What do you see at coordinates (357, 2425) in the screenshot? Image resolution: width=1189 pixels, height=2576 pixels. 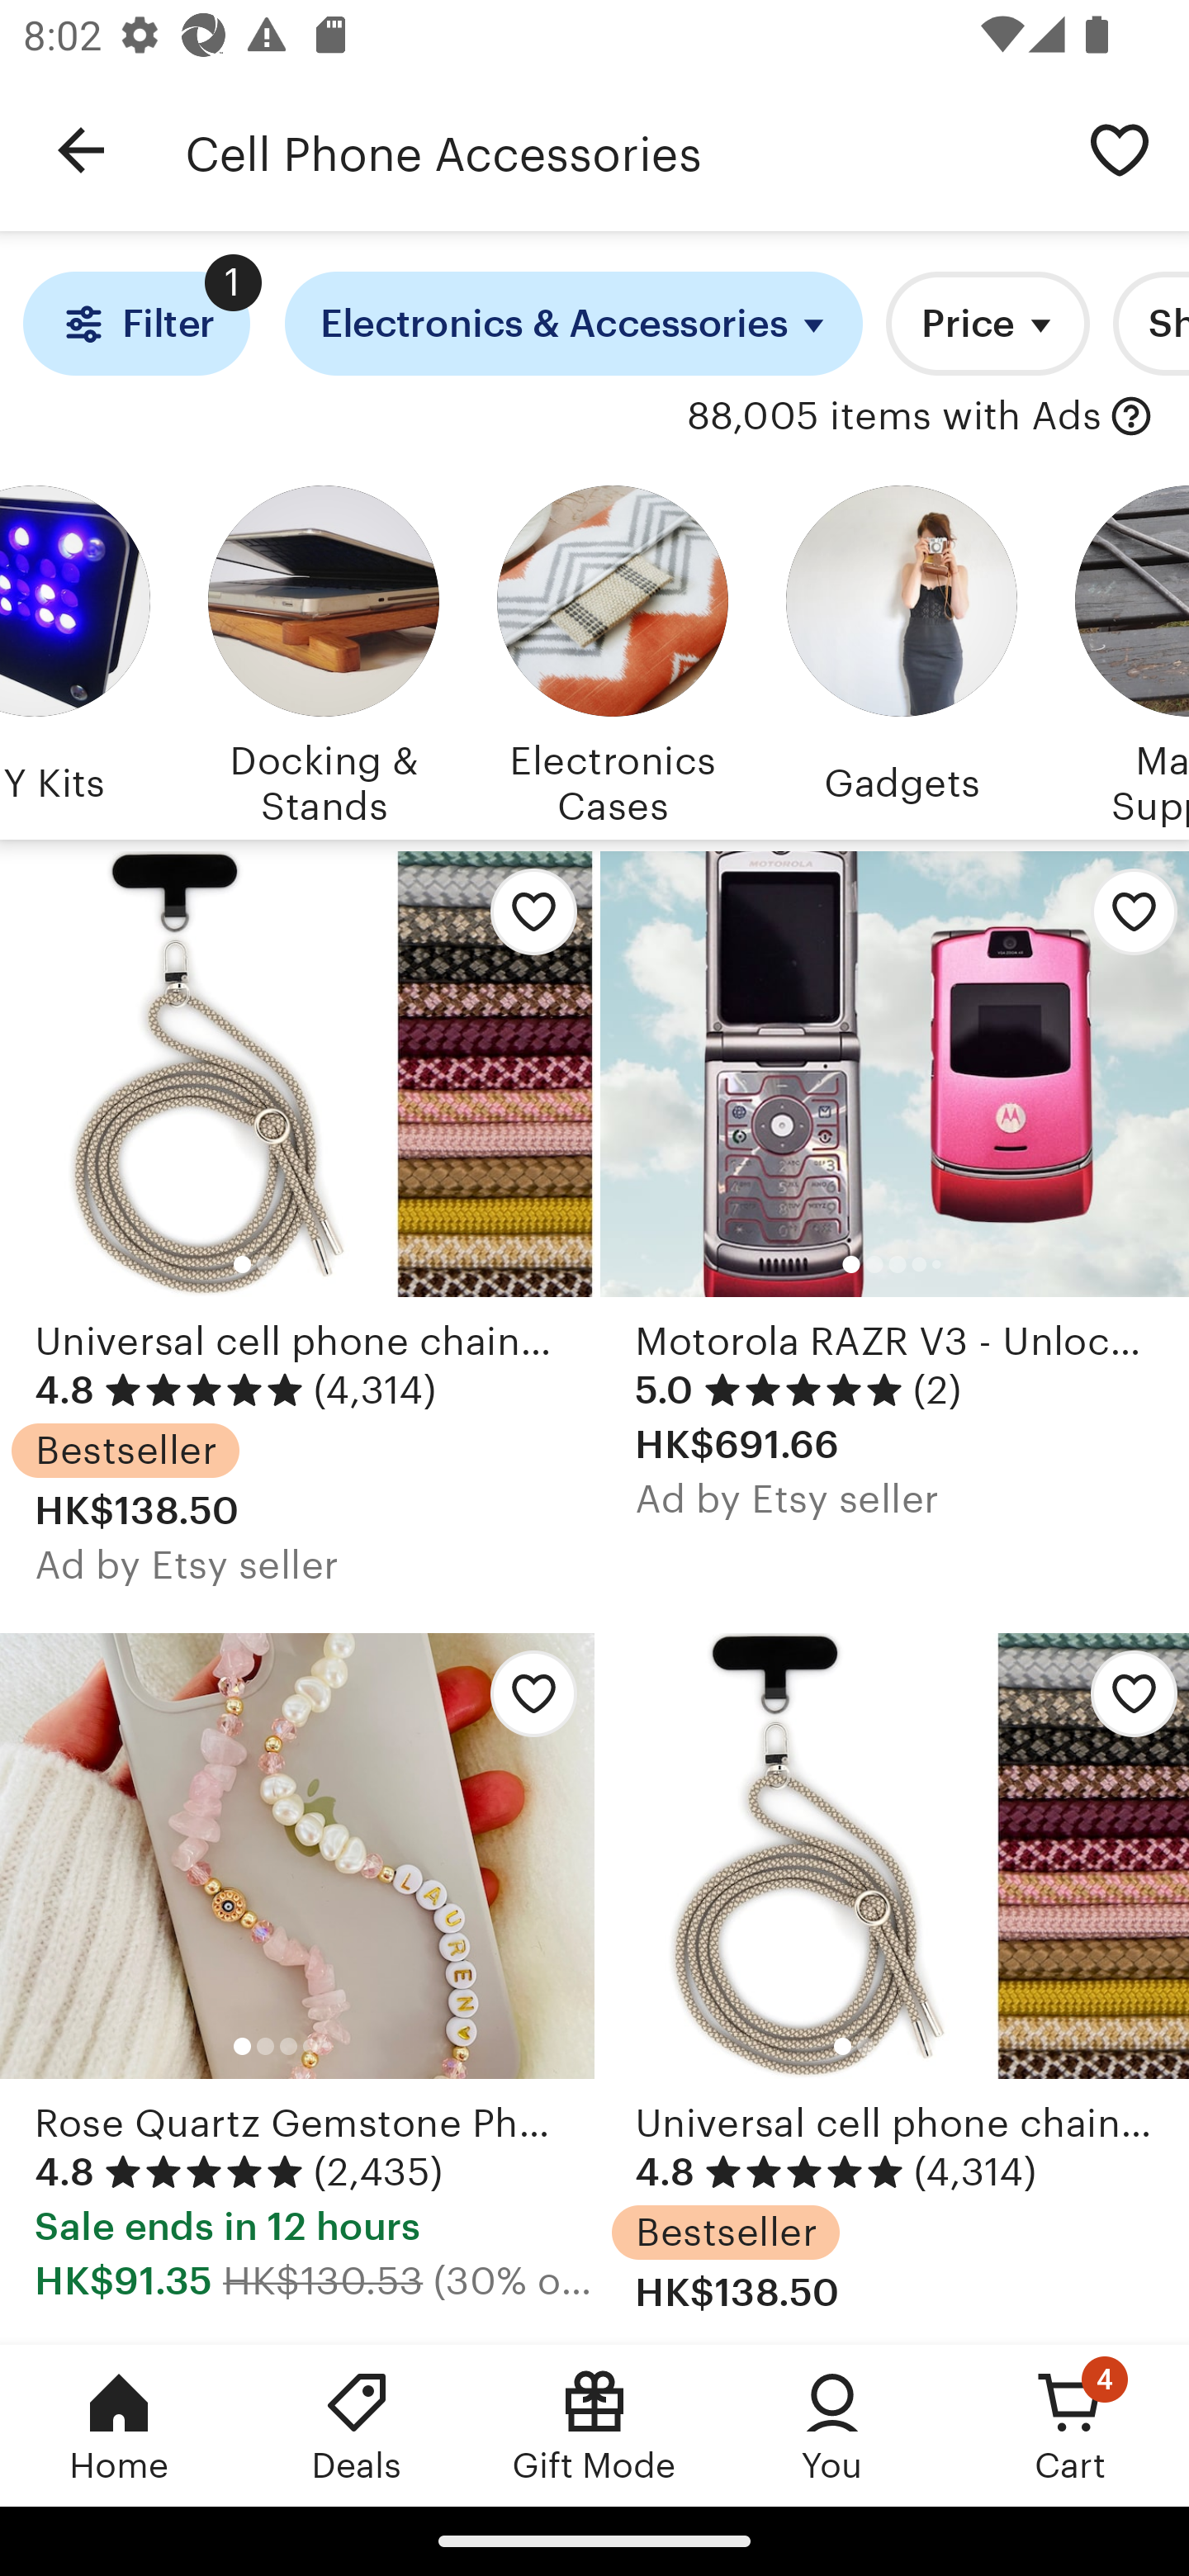 I see `Deals` at bounding box center [357, 2425].